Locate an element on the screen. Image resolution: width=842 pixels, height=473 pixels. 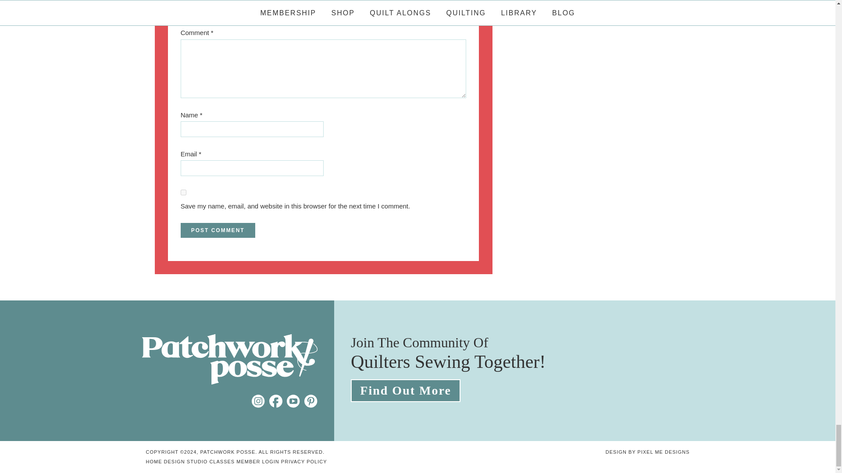
yes is located at coordinates (183, 193).